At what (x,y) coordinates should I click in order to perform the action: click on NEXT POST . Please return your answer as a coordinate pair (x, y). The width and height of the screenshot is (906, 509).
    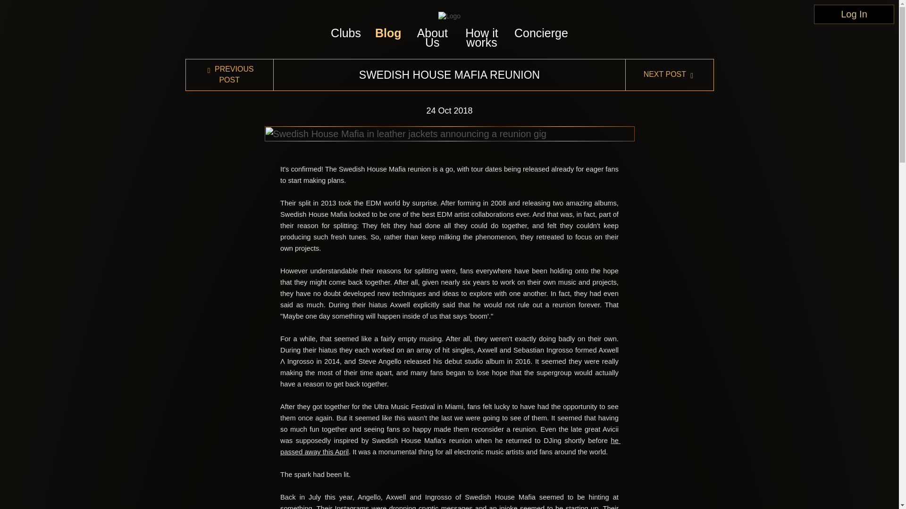
    Looking at the image, I should click on (669, 74).